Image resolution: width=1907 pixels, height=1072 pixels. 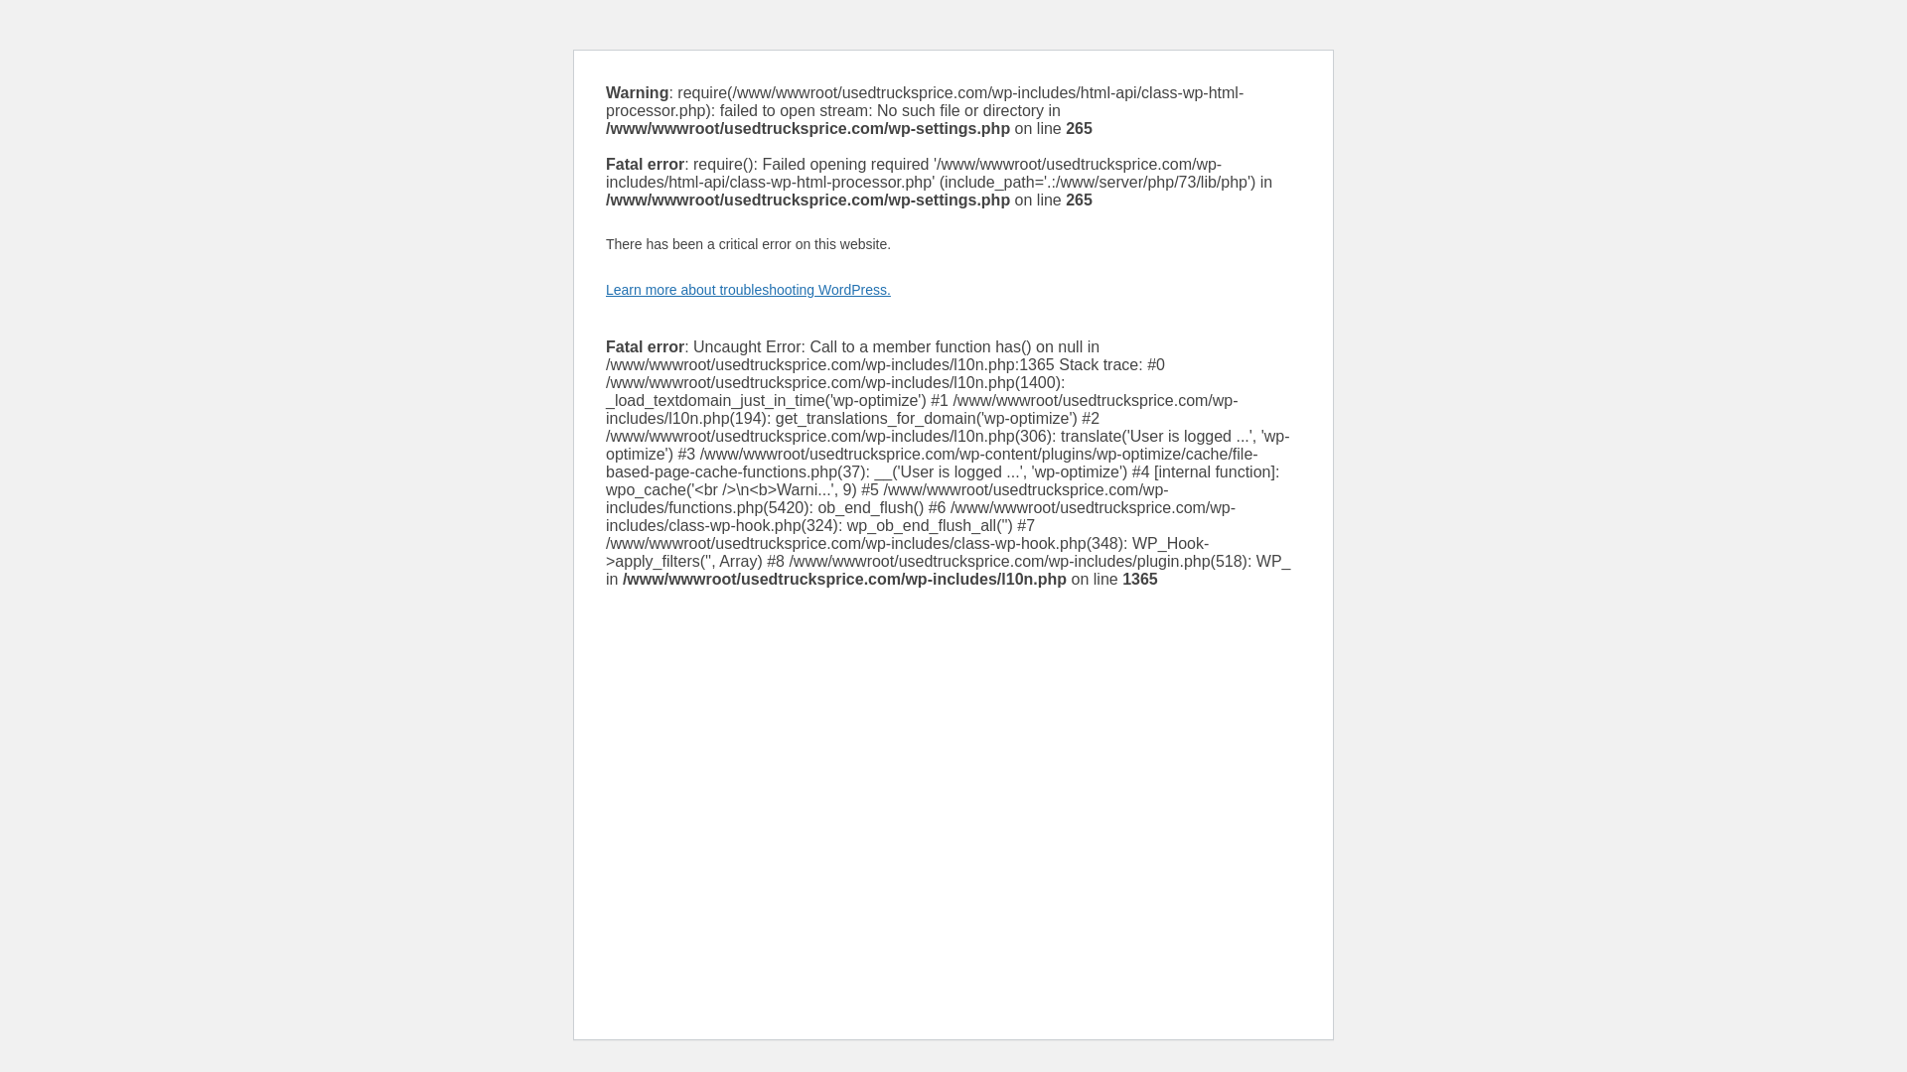 I want to click on Learn more about troubleshooting WordPress., so click(x=748, y=290).